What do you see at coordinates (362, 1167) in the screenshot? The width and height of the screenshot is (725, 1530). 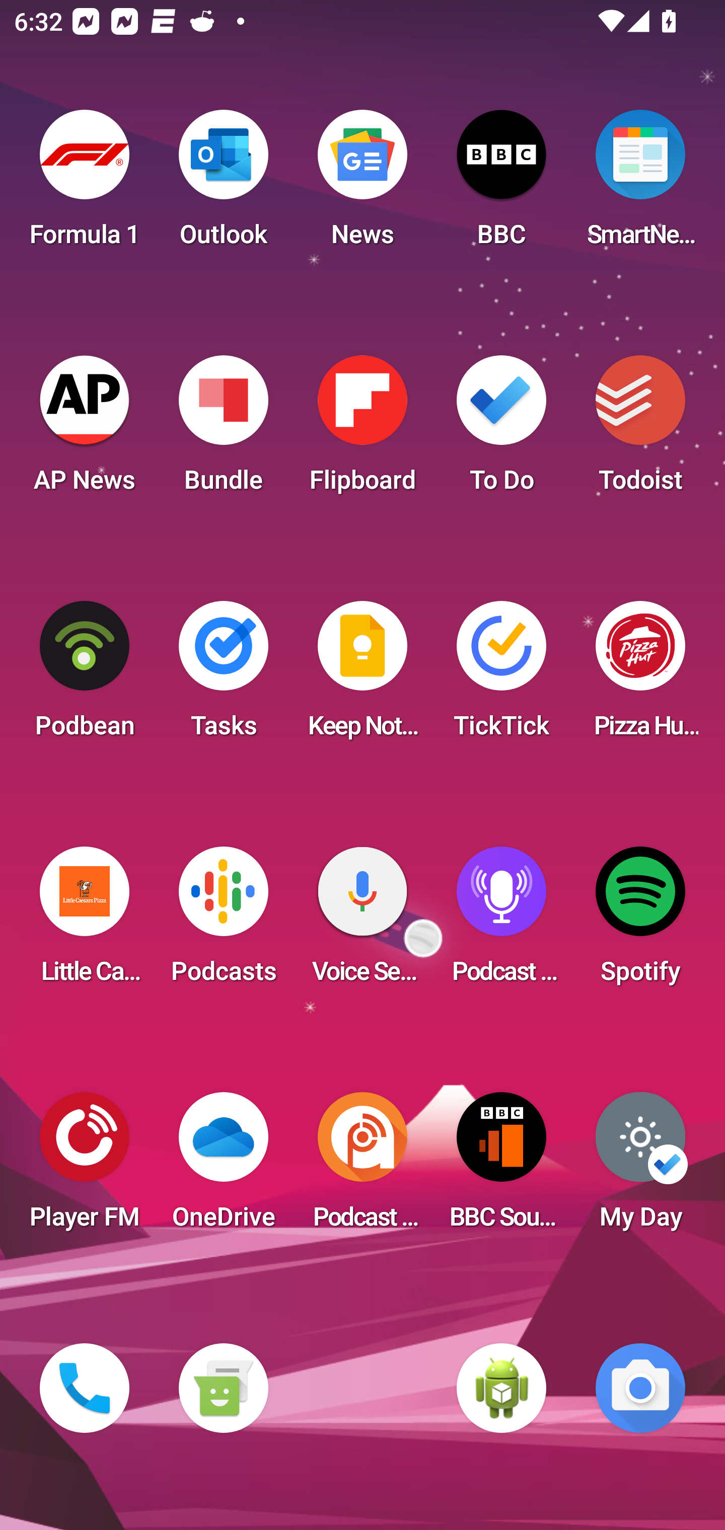 I see `Podcast Addict` at bounding box center [362, 1167].